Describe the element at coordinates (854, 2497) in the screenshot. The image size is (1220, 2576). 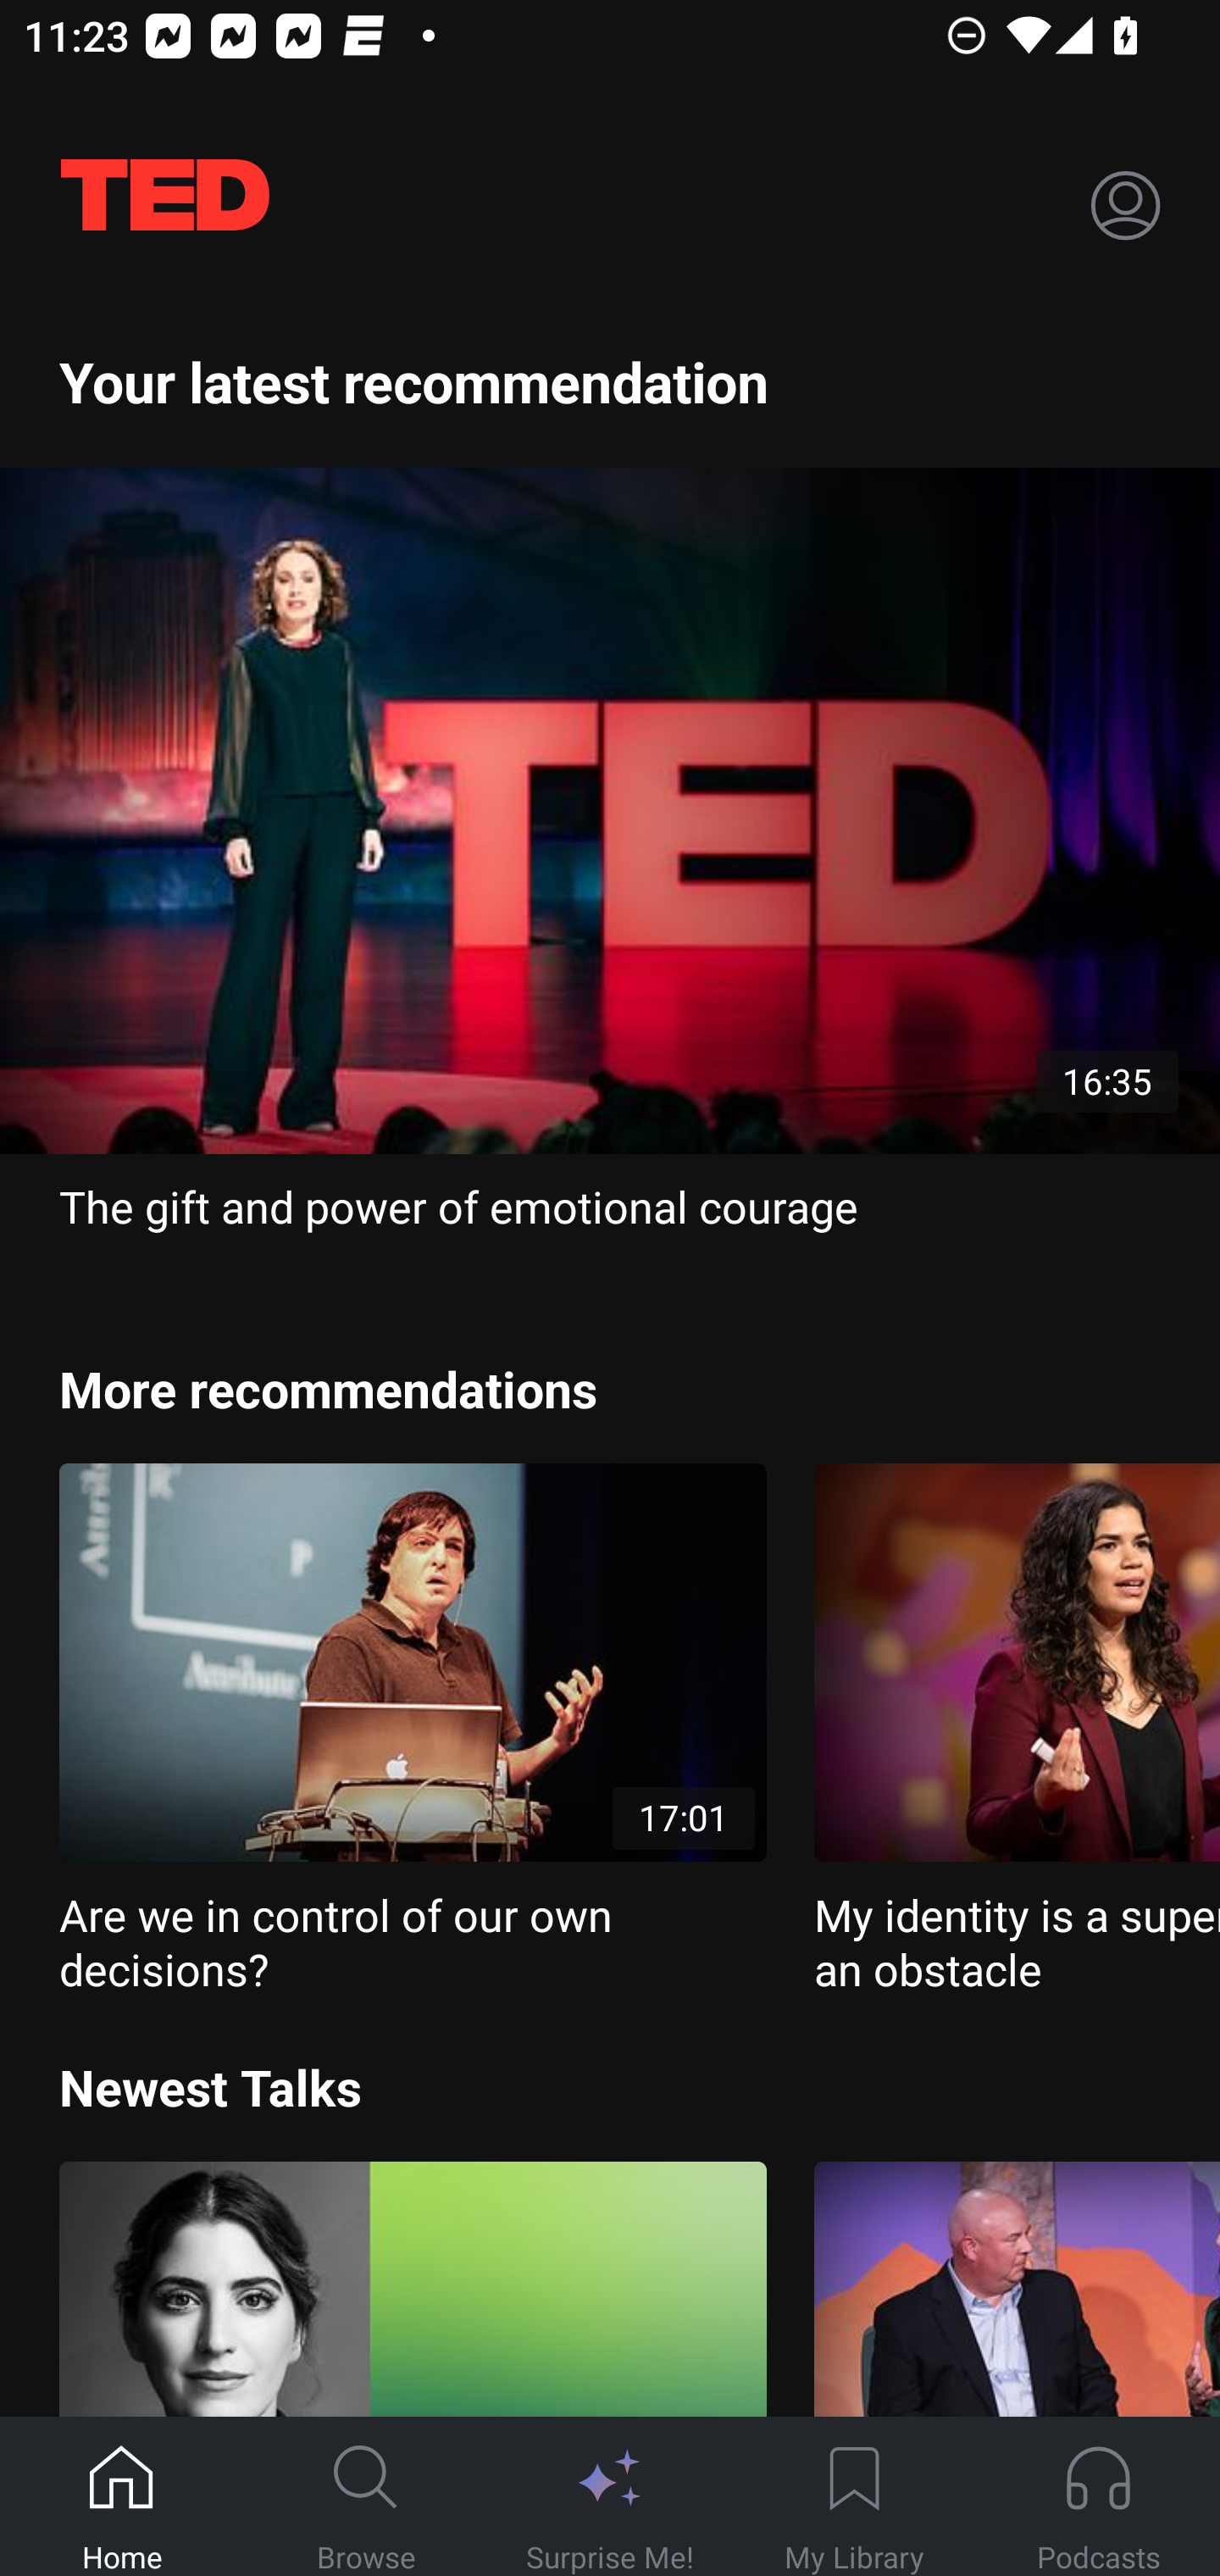
I see `My Library` at that location.